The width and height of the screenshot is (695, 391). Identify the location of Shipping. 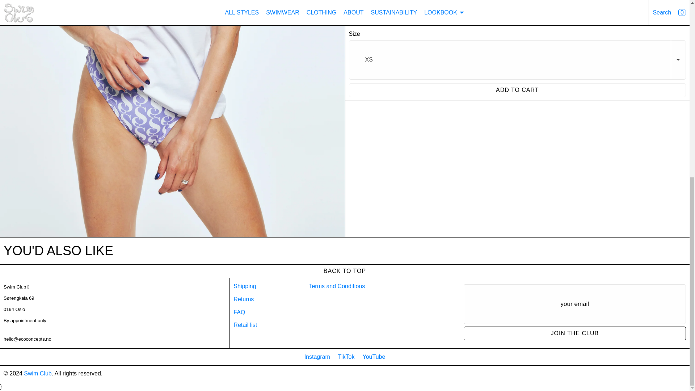
(245, 286).